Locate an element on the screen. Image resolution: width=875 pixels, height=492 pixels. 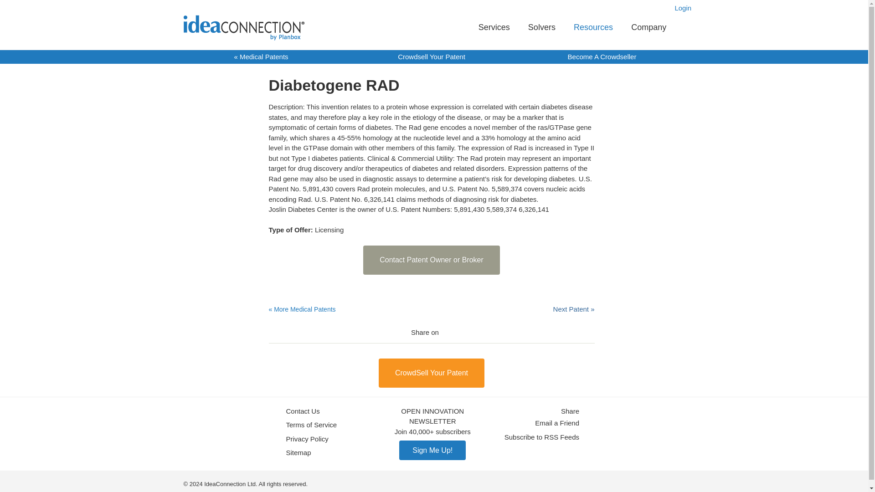
CrowdSell Your Patent is located at coordinates (432, 373).